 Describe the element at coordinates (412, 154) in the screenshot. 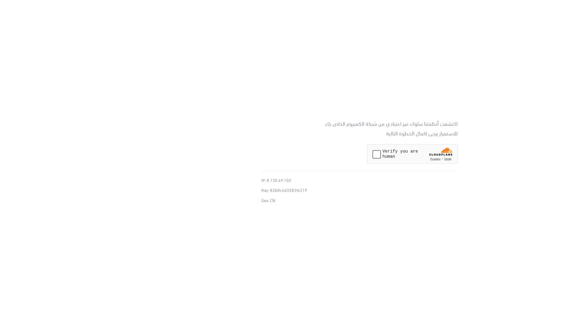

I see `Widget containing a Cloudflare security challenge` at that location.